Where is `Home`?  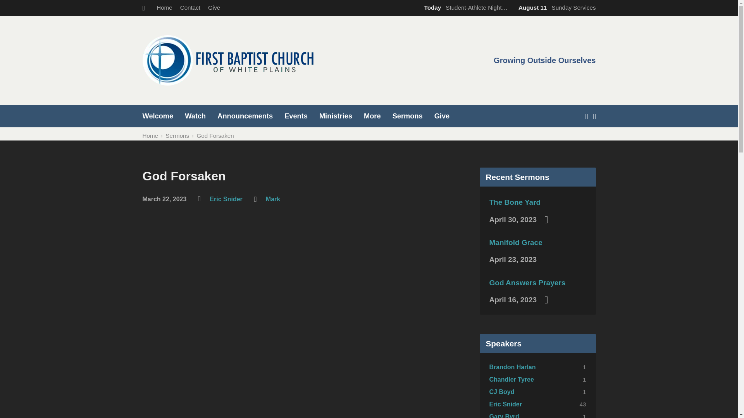 Home is located at coordinates (164, 7).